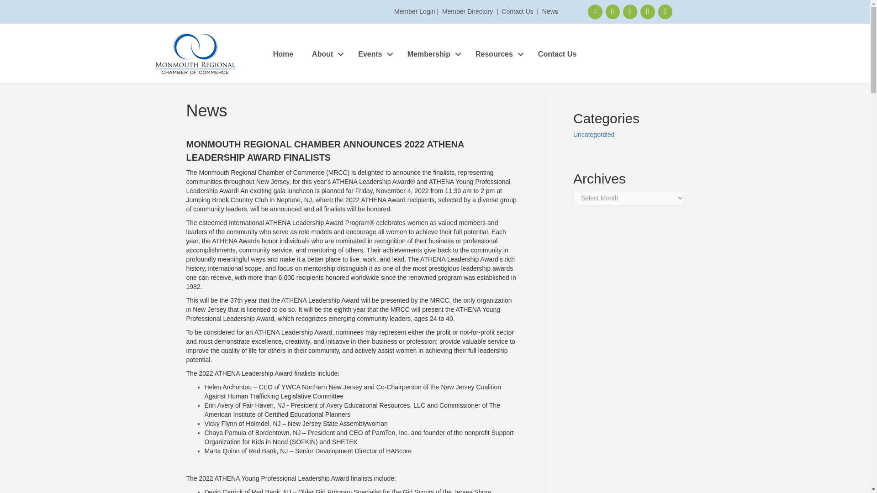 This screenshot has width=877, height=493. What do you see at coordinates (432, 55) in the screenshot?
I see `Membership` at bounding box center [432, 55].